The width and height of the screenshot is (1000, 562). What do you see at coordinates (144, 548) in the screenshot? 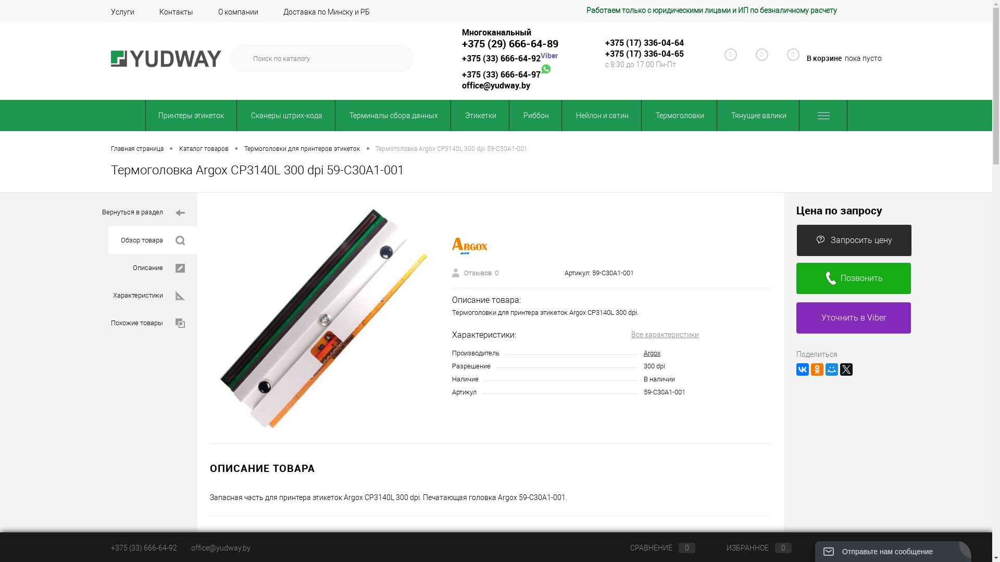
I see `+375 (33) 666-64-92` at bounding box center [144, 548].